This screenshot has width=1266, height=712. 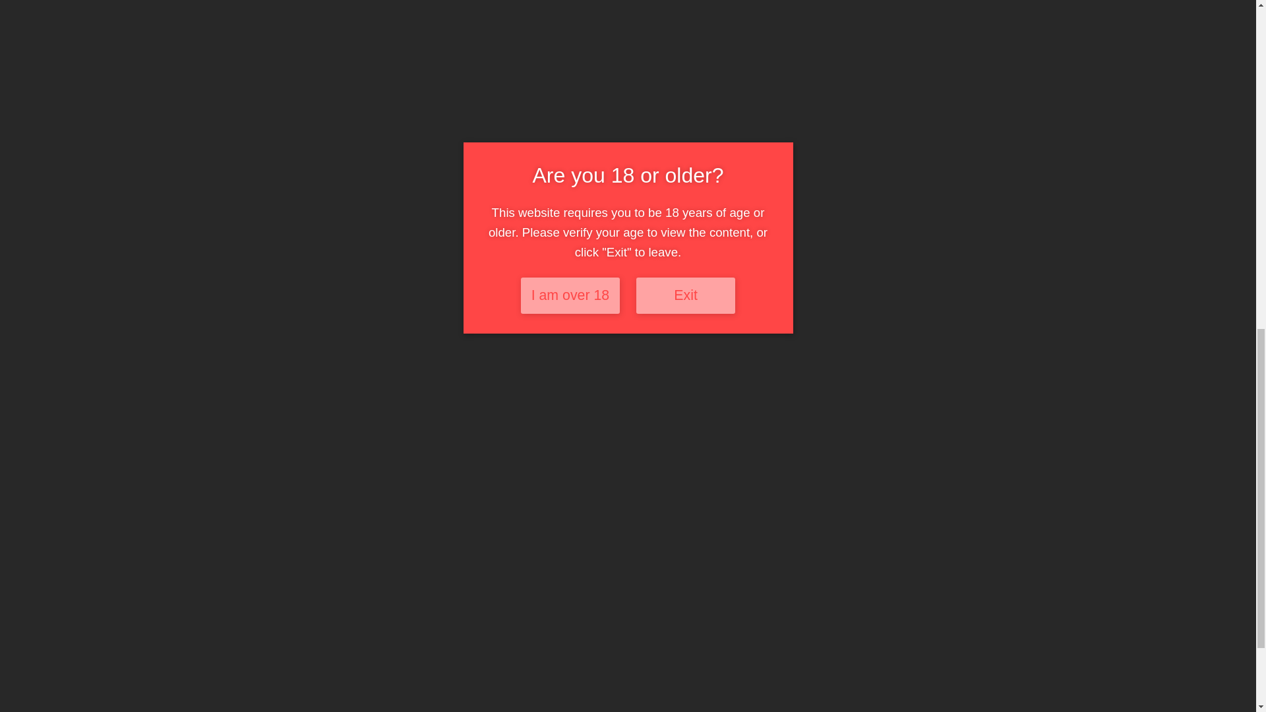 I want to click on vikings-go-berzerklogo, so click(x=500, y=349).